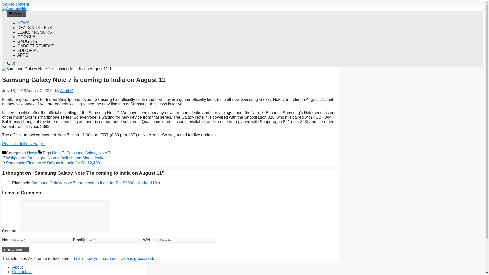  I want to click on EDITORIAL, so click(28, 50).